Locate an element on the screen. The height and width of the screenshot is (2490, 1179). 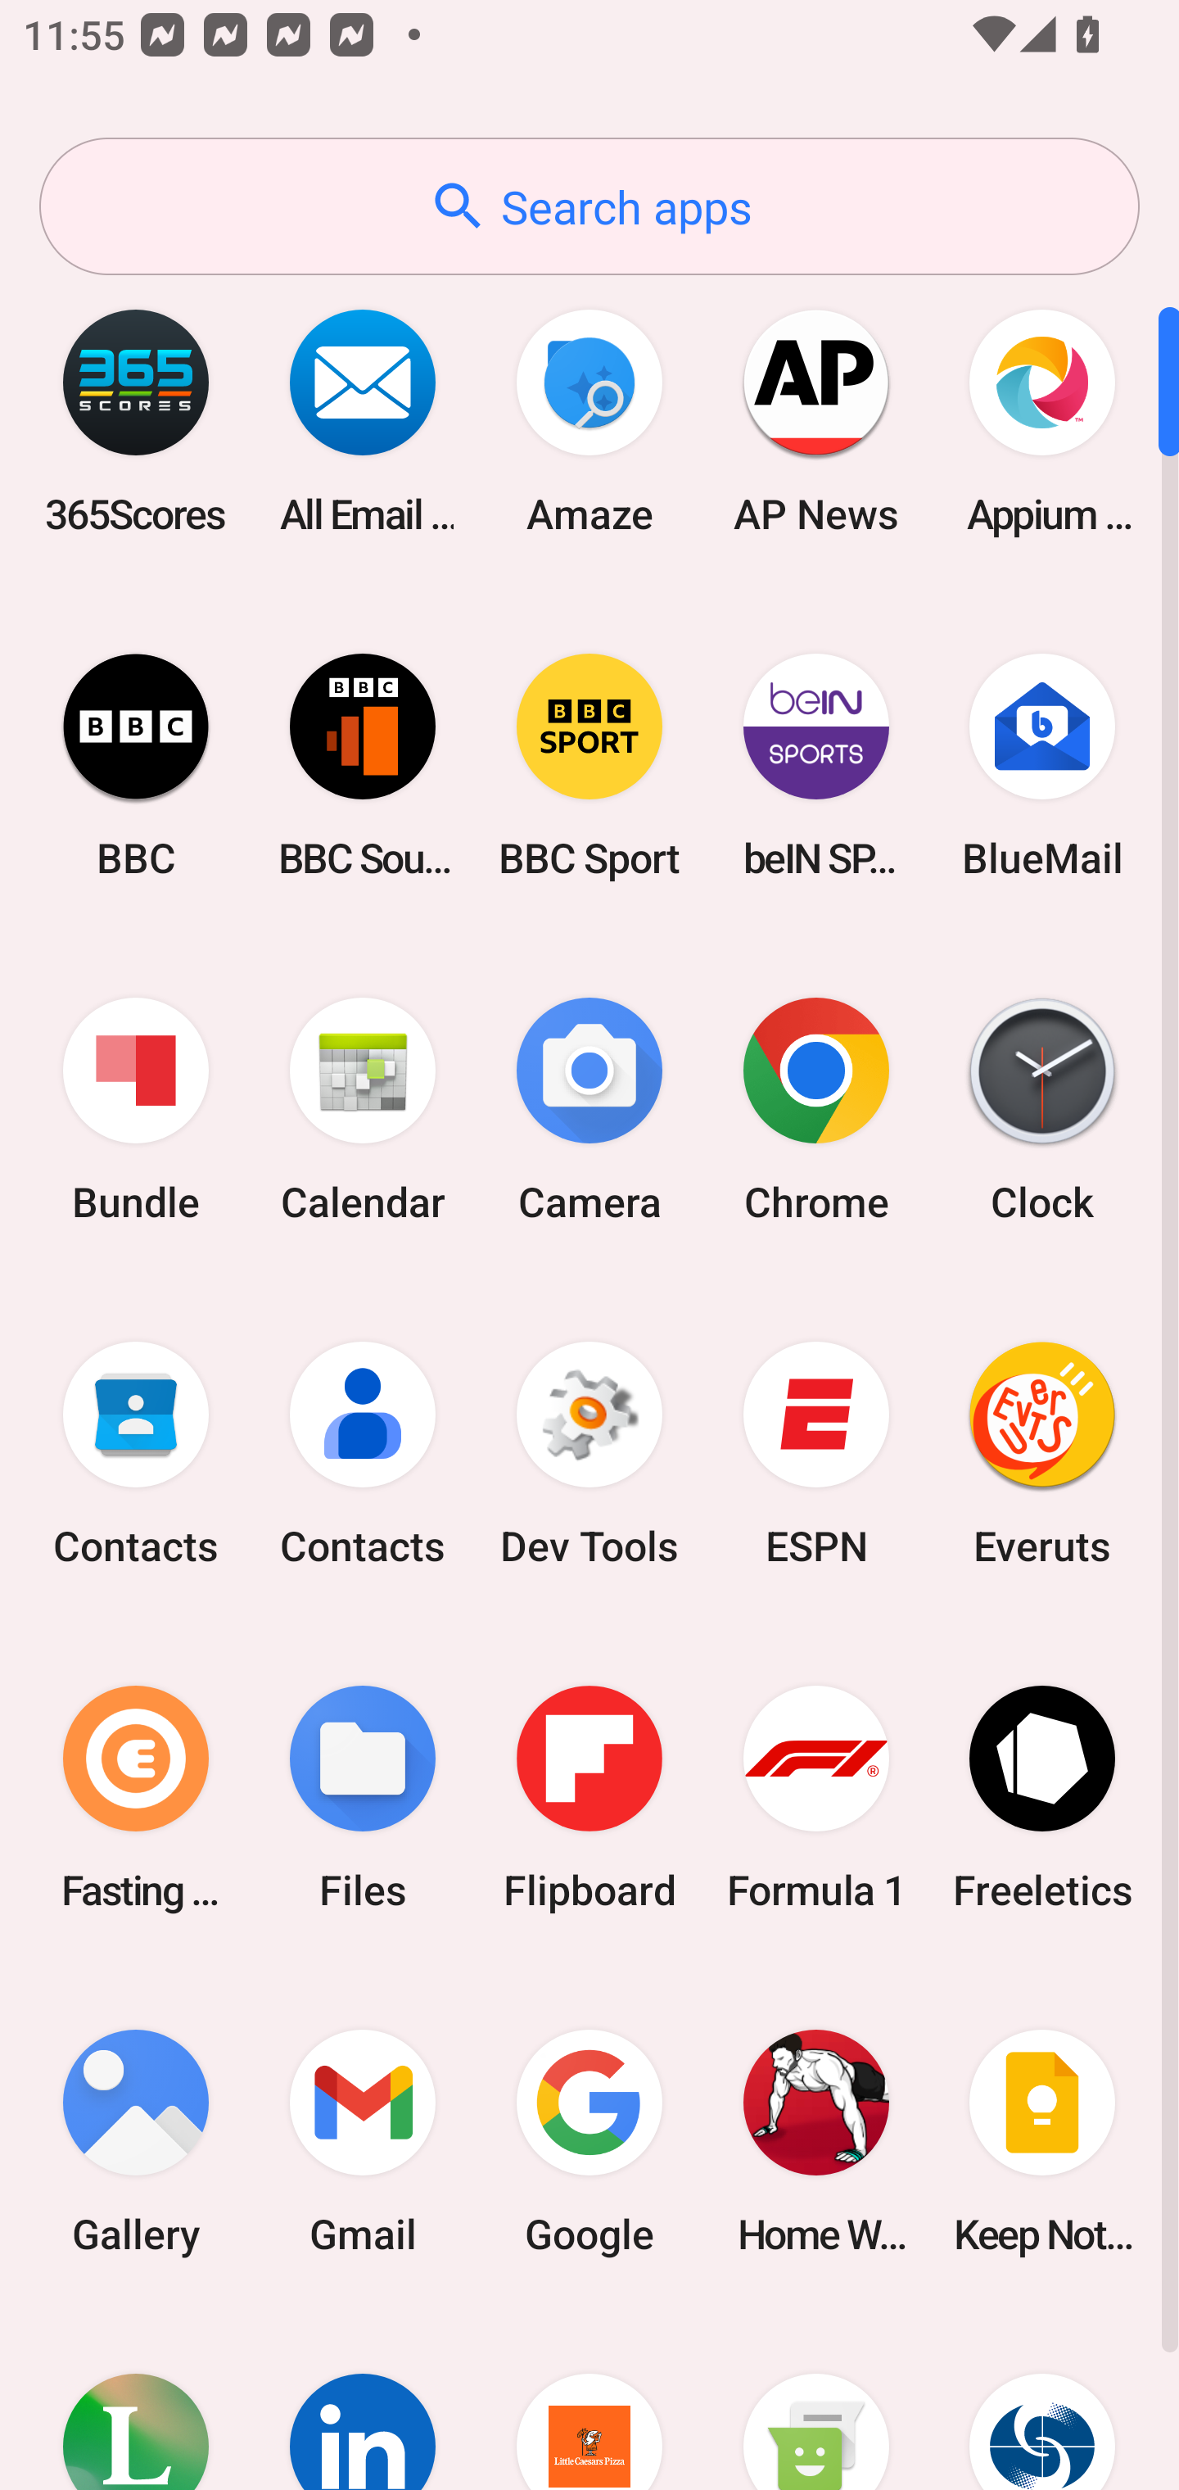
Fasting Coach is located at coordinates (136, 1797).